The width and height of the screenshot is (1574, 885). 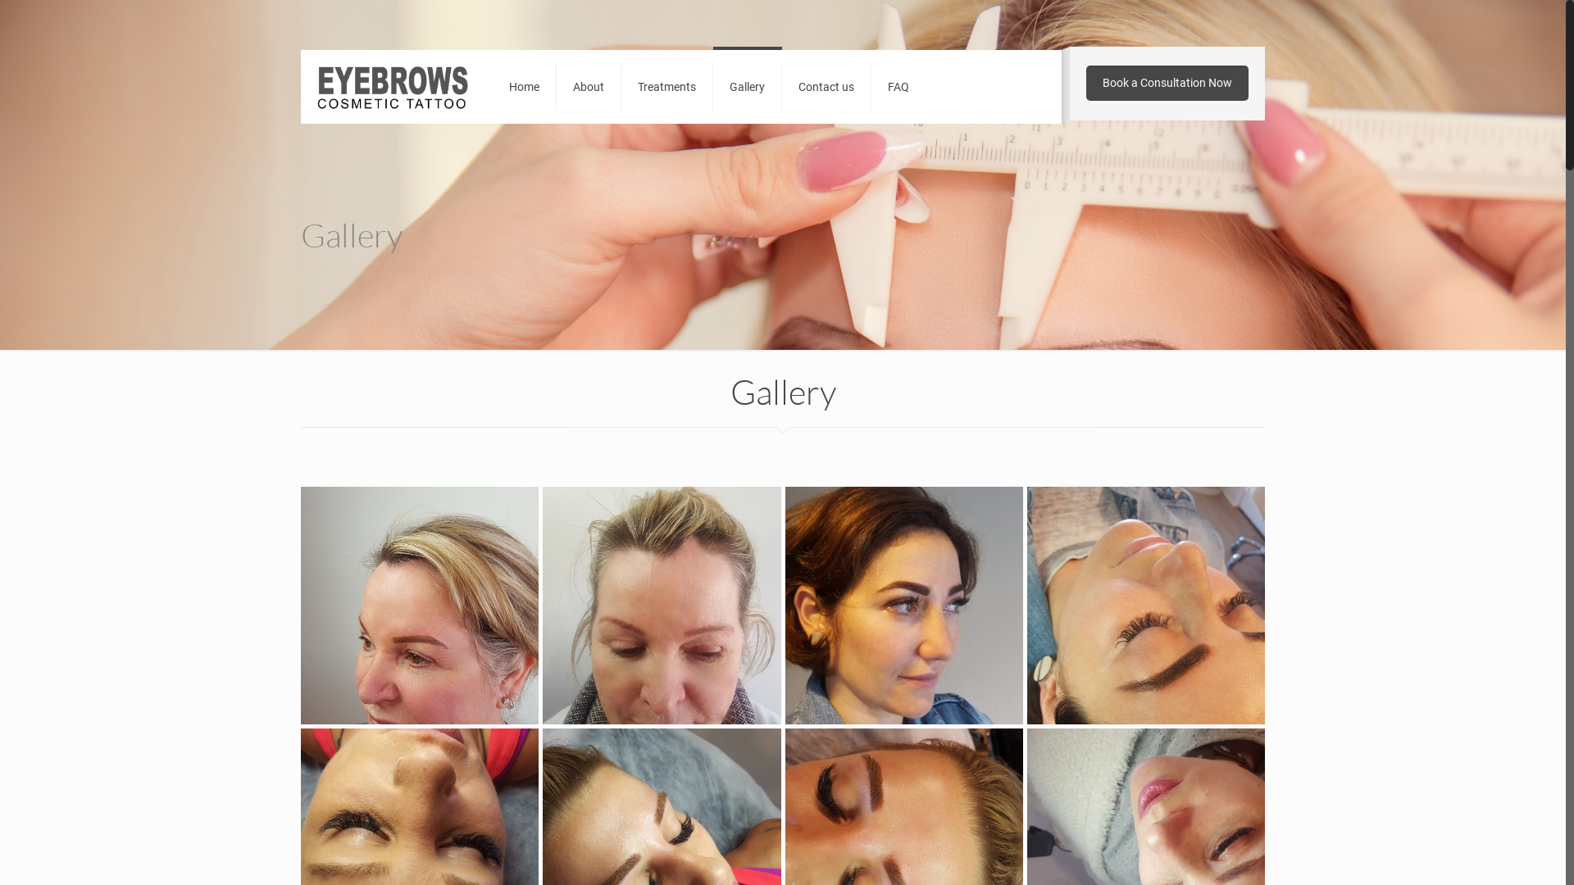 I want to click on Gallery, so click(x=748, y=87).